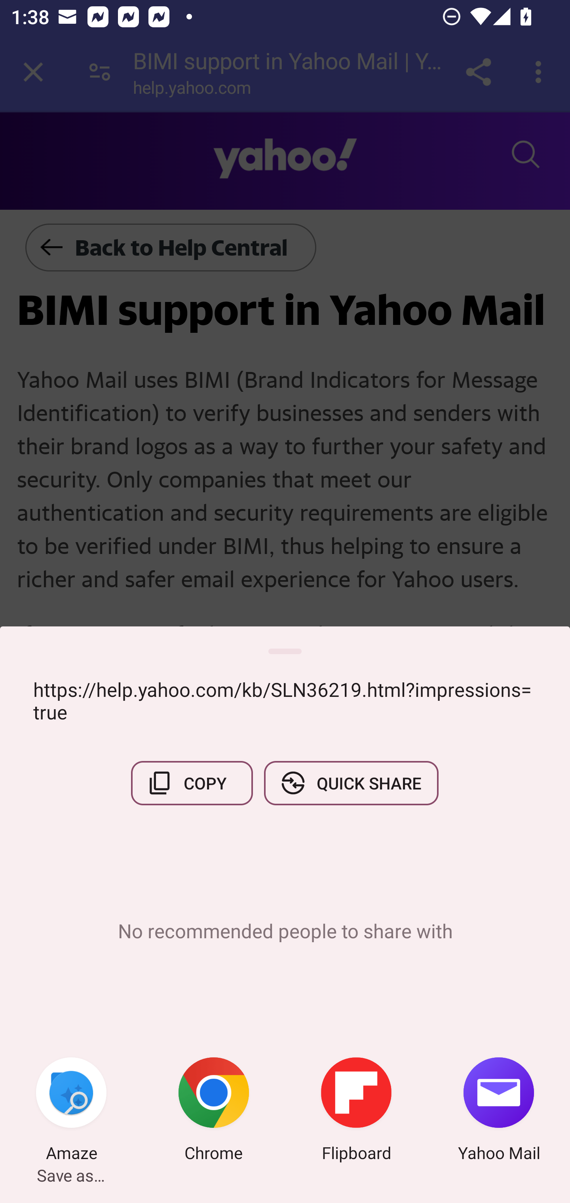 Image resolution: width=570 pixels, height=1203 pixels. Describe the element at coordinates (356, 1111) in the screenshot. I see `Flipboard` at that location.